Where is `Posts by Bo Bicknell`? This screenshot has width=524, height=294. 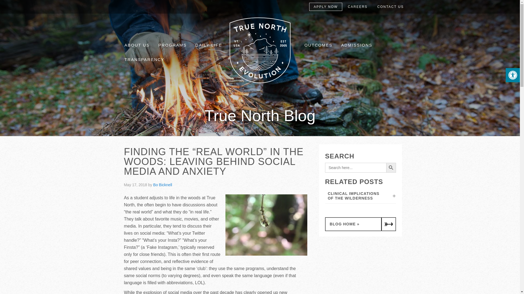
Posts by Bo Bicknell is located at coordinates (162, 185).